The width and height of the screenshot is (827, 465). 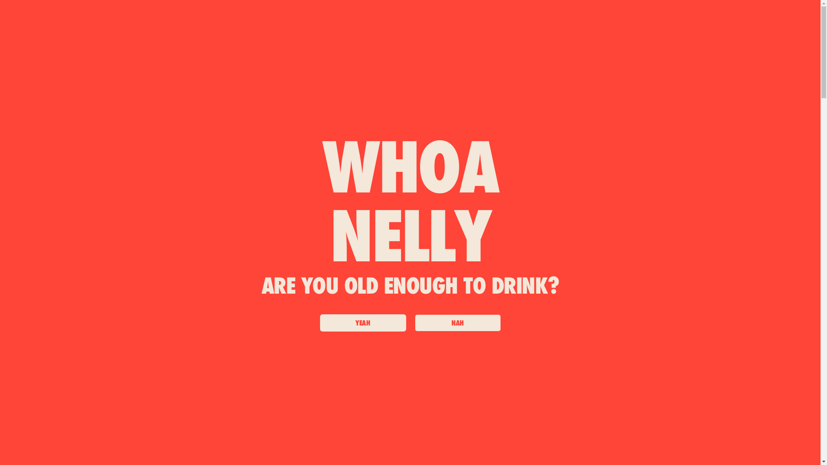 What do you see at coordinates (389, 77) in the screenshot?
I see `FAQS` at bounding box center [389, 77].